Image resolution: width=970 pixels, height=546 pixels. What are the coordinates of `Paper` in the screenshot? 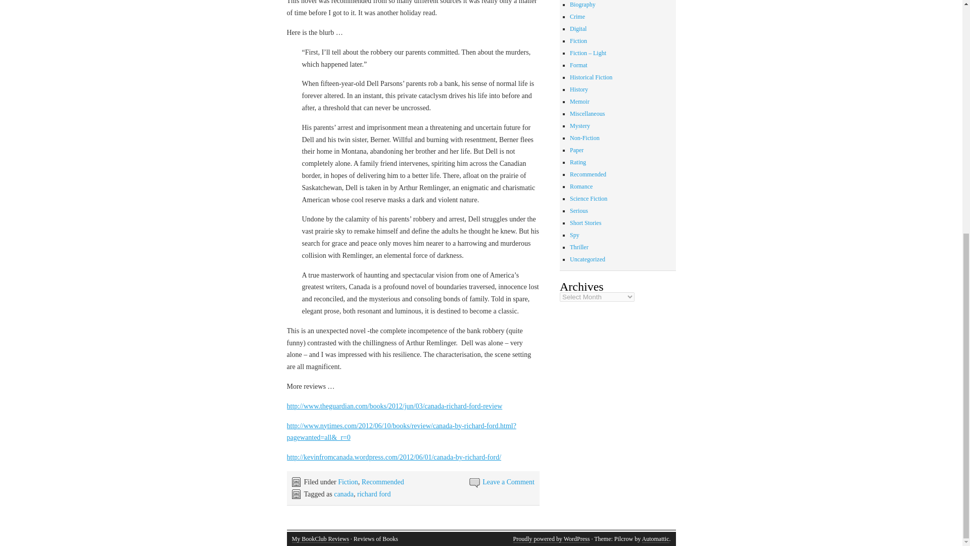 It's located at (577, 150).